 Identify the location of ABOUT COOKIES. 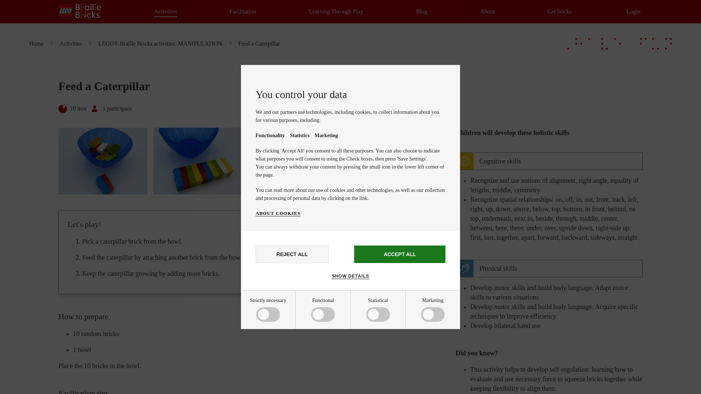
(278, 213).